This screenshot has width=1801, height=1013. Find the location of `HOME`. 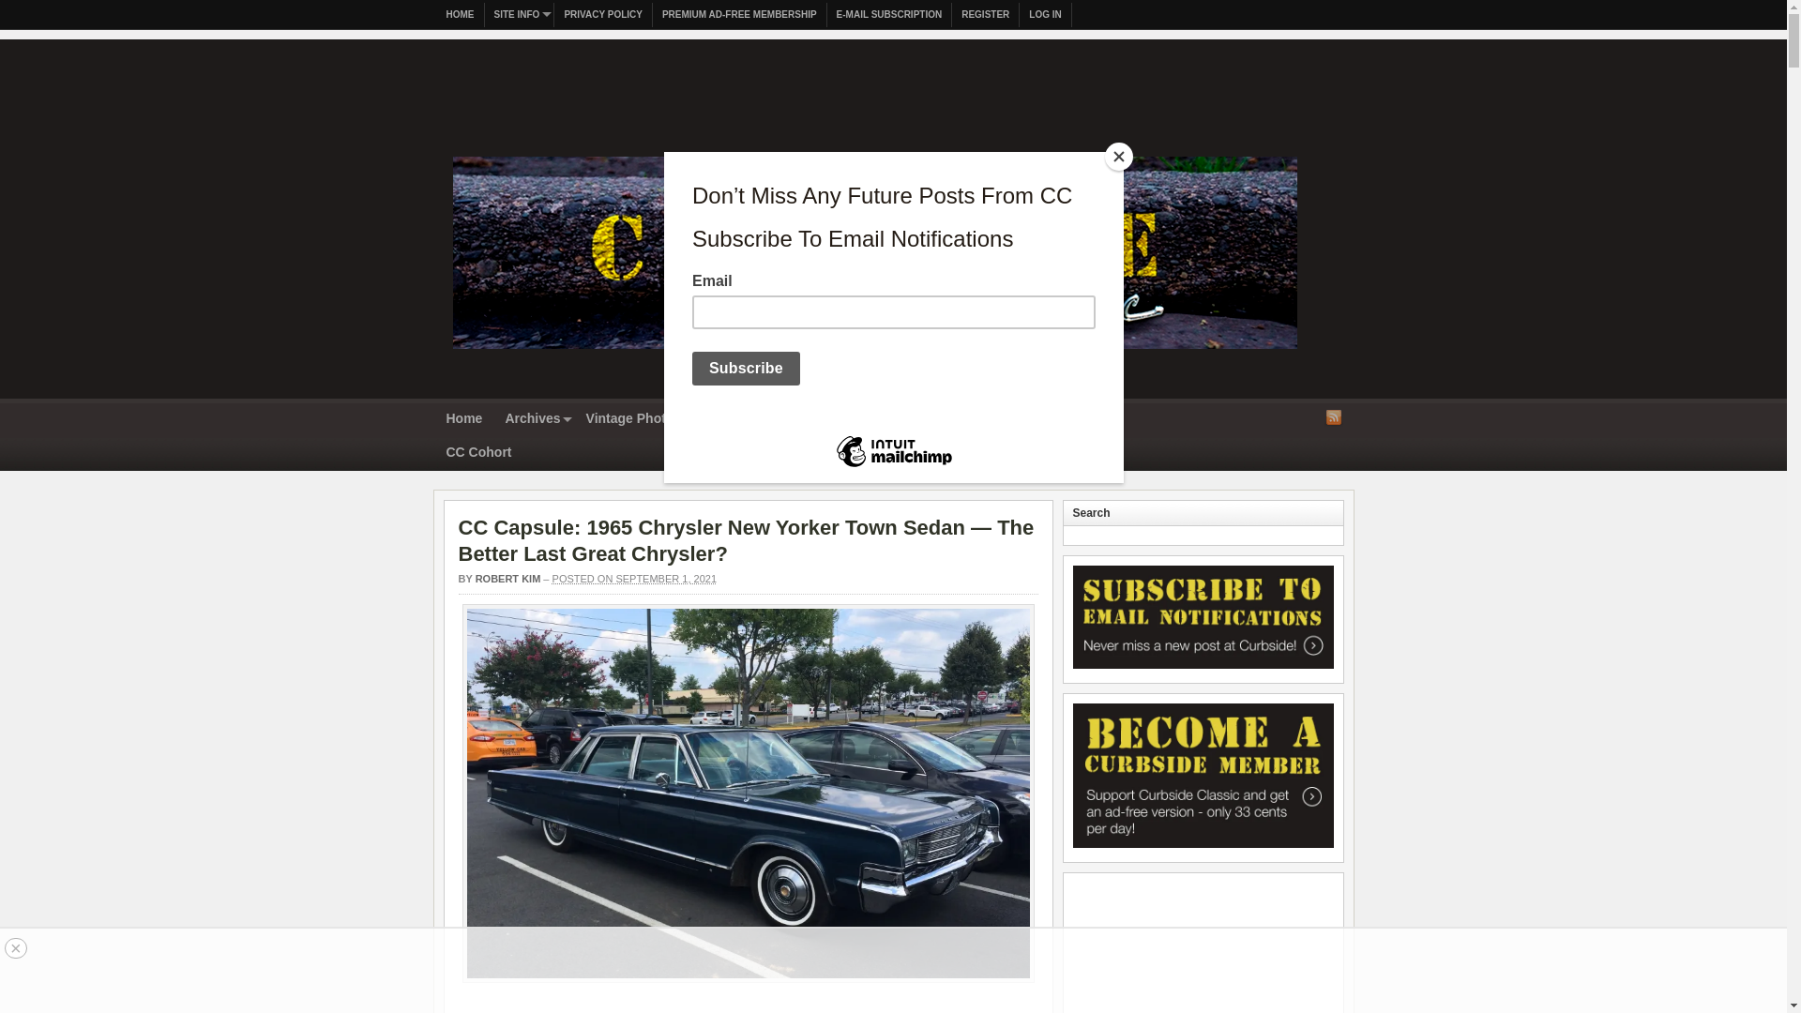

HOME is located at coordinates (461, 15).